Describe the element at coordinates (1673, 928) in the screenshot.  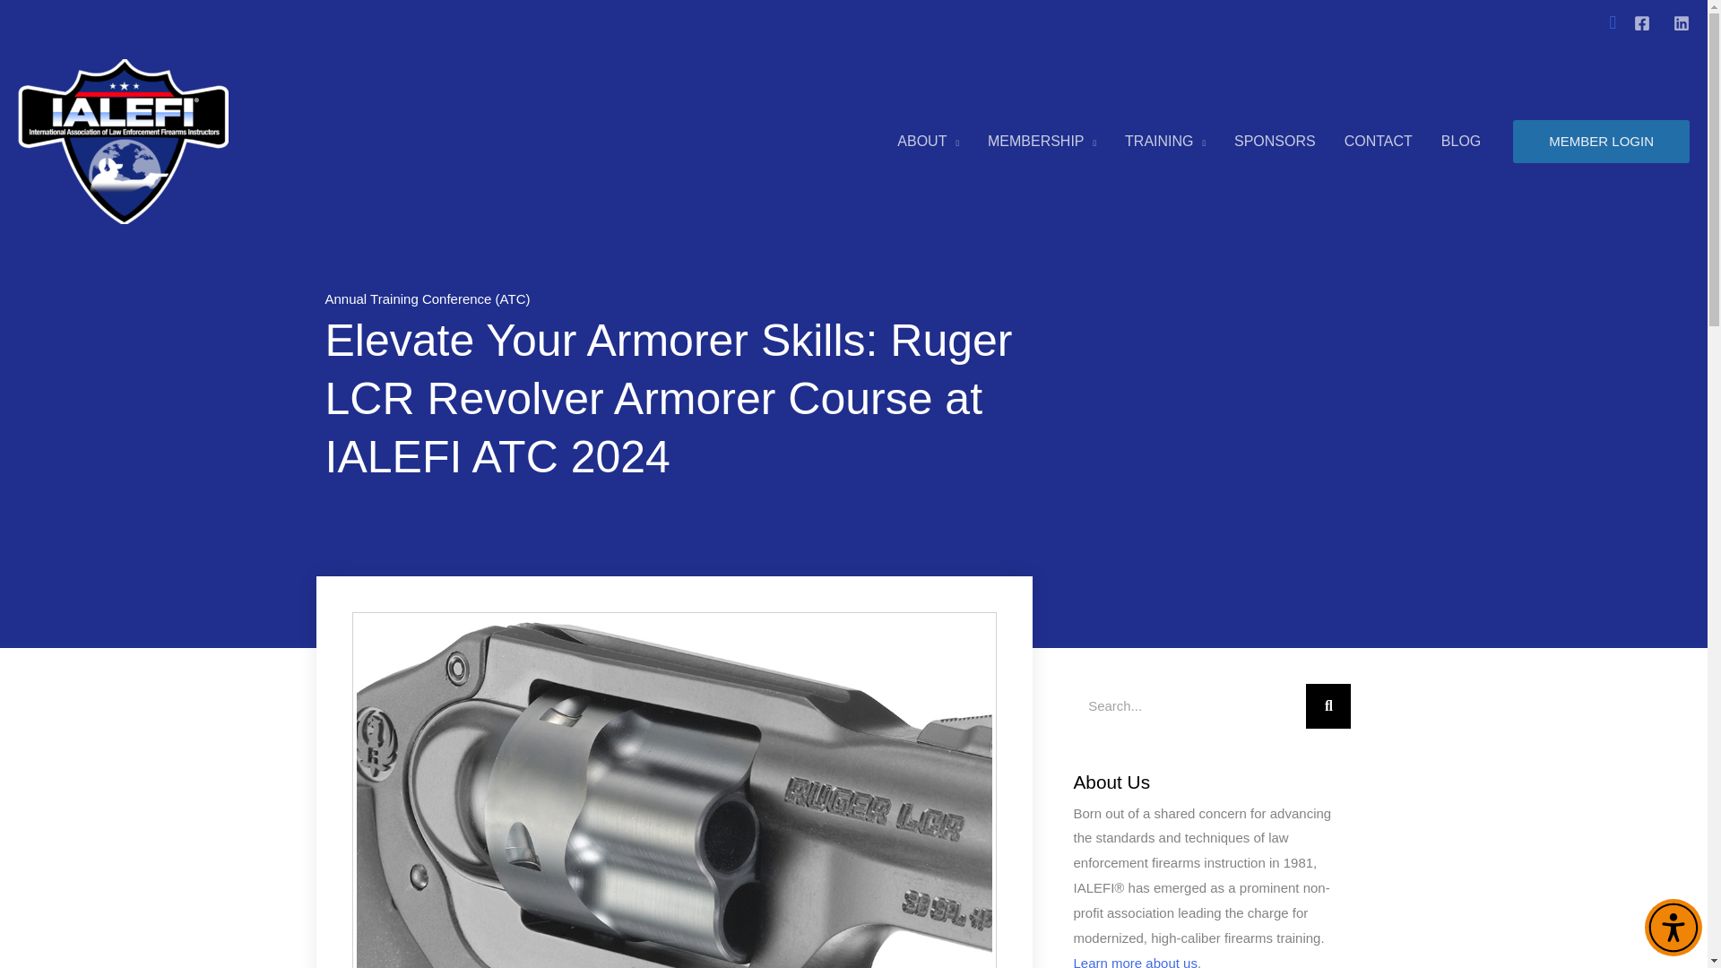
I see `Accessibility Menu` at that location.